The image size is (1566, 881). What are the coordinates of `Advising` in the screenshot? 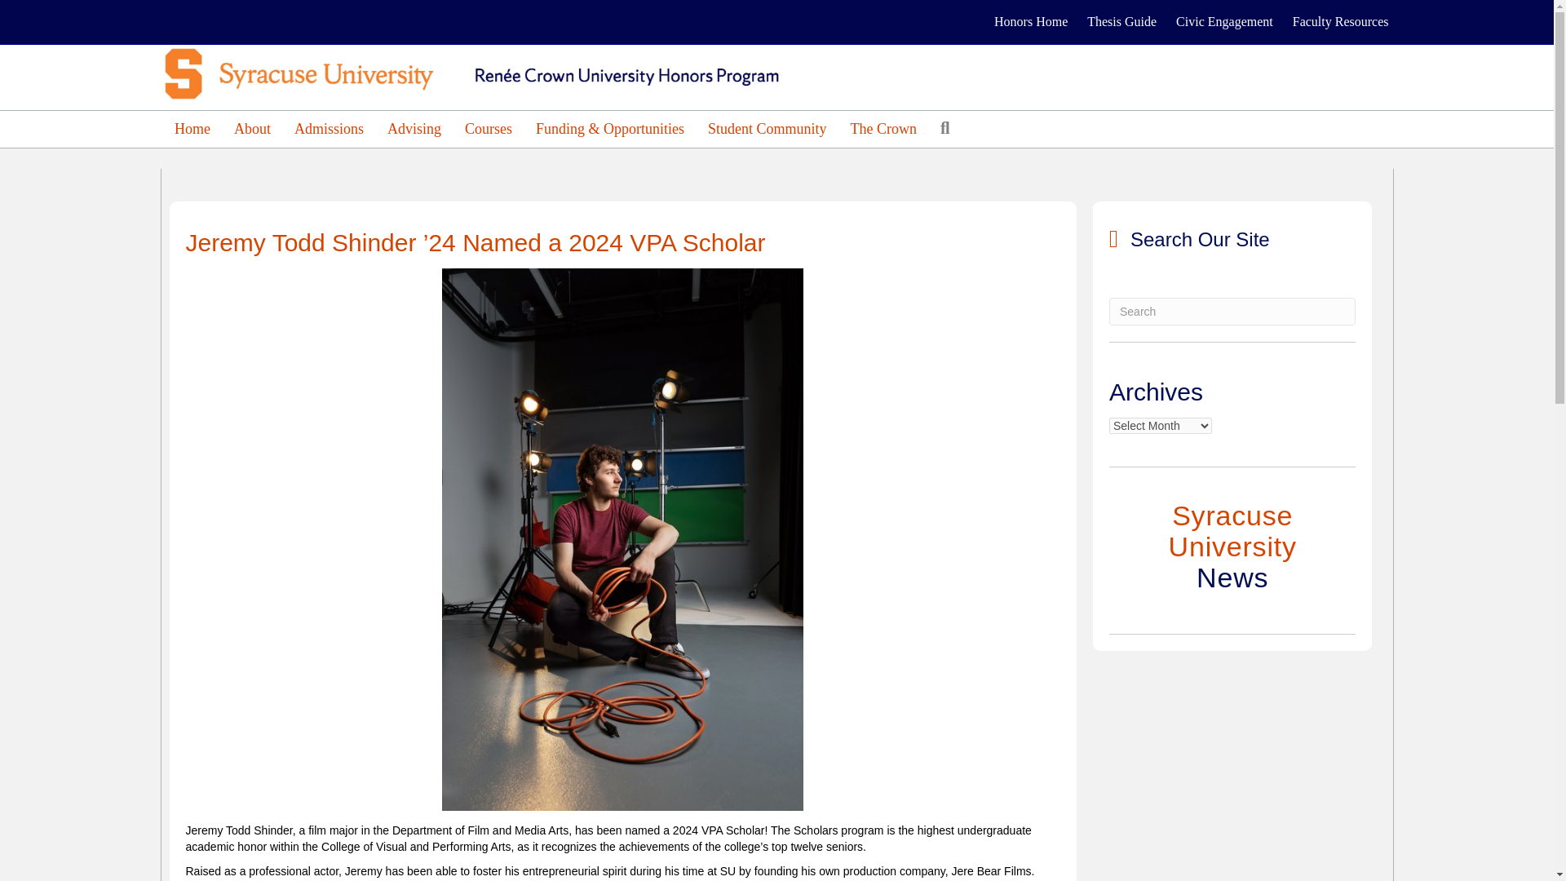 It's located at (414, 129).